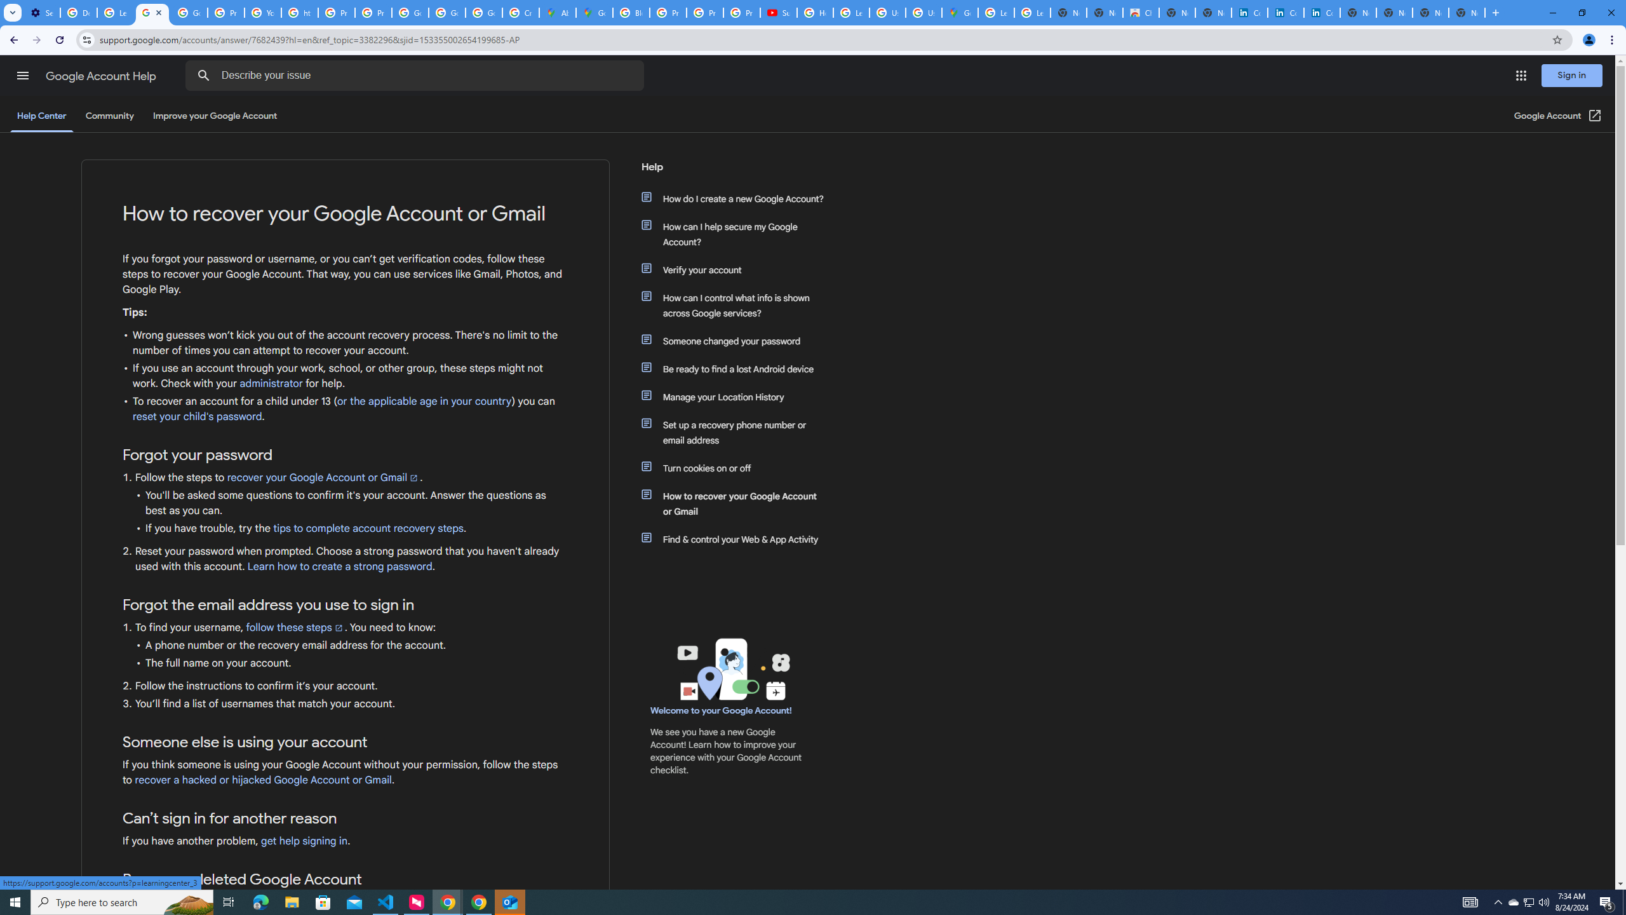  Describe the element at coordinates (739, 234) in the screenshot. I see `How can I help secure my Google Account?` at that location.